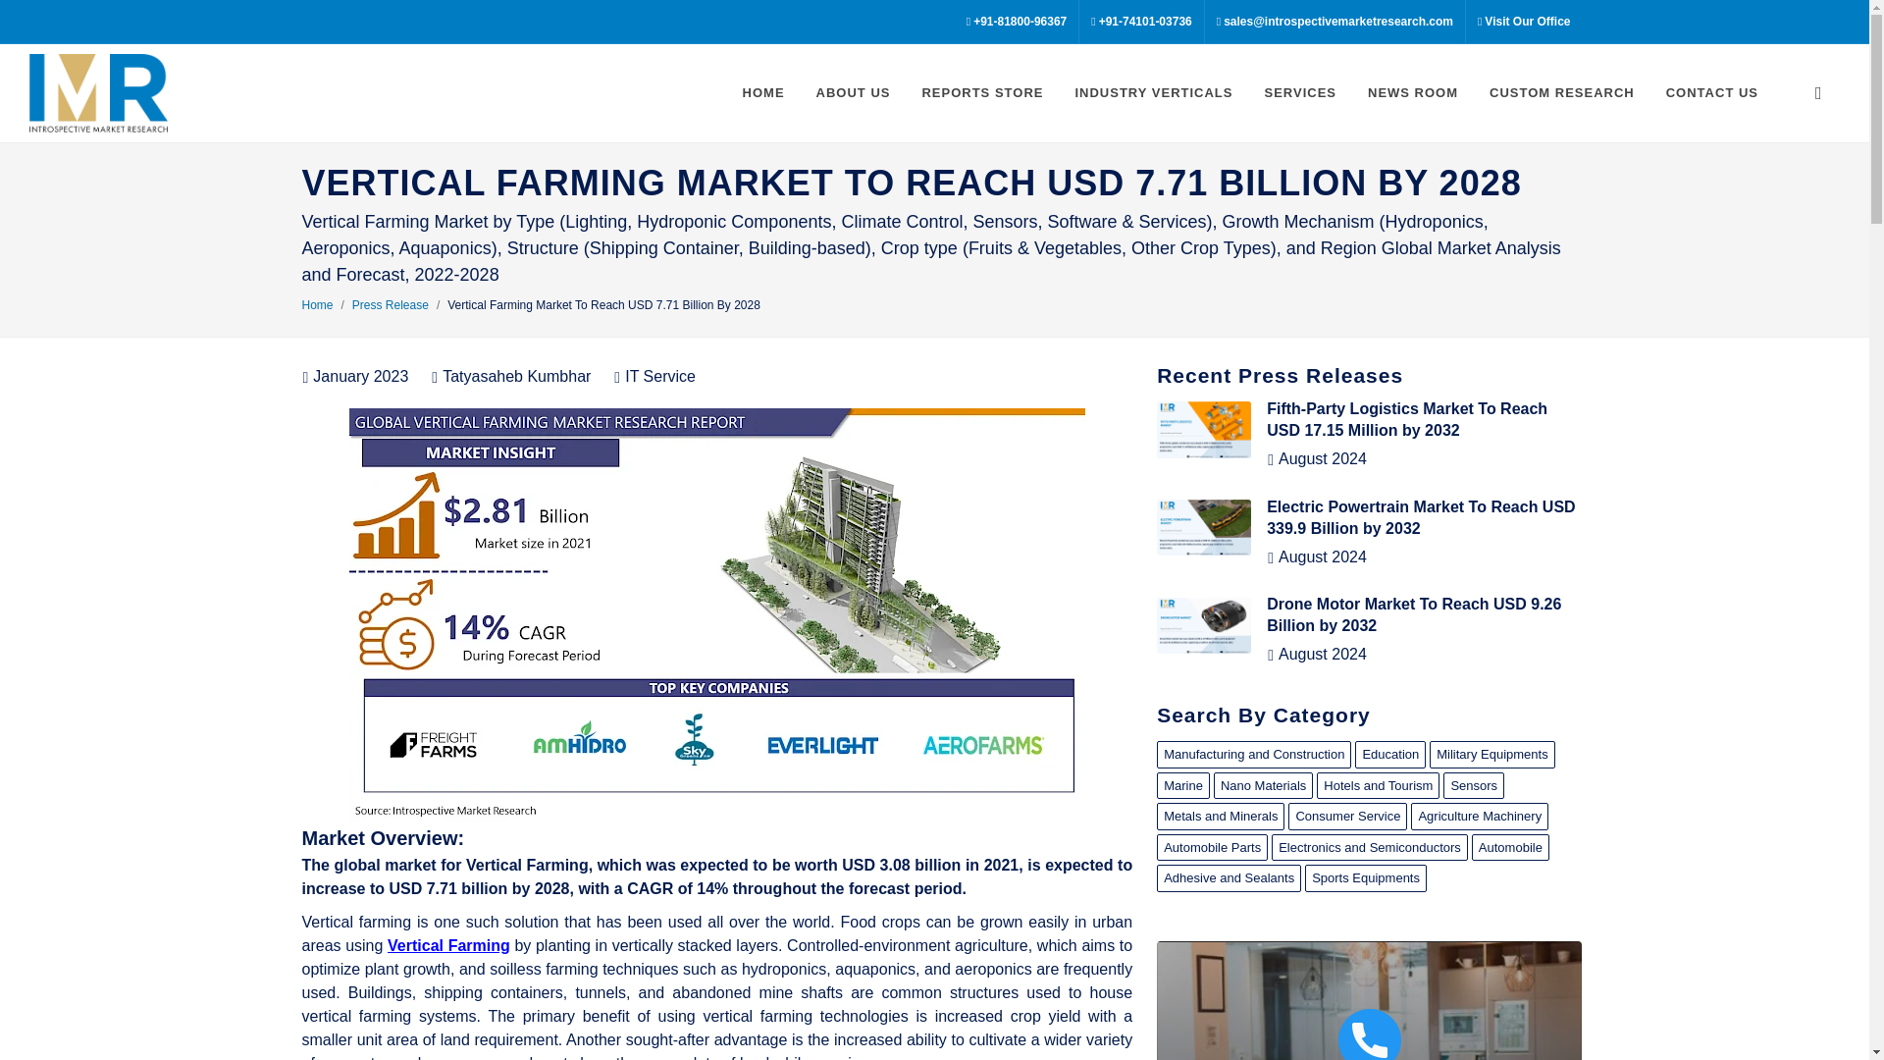  Describe the element at coordinates (854, 92) in the screenshot. I see `ABOUT US` at that location.